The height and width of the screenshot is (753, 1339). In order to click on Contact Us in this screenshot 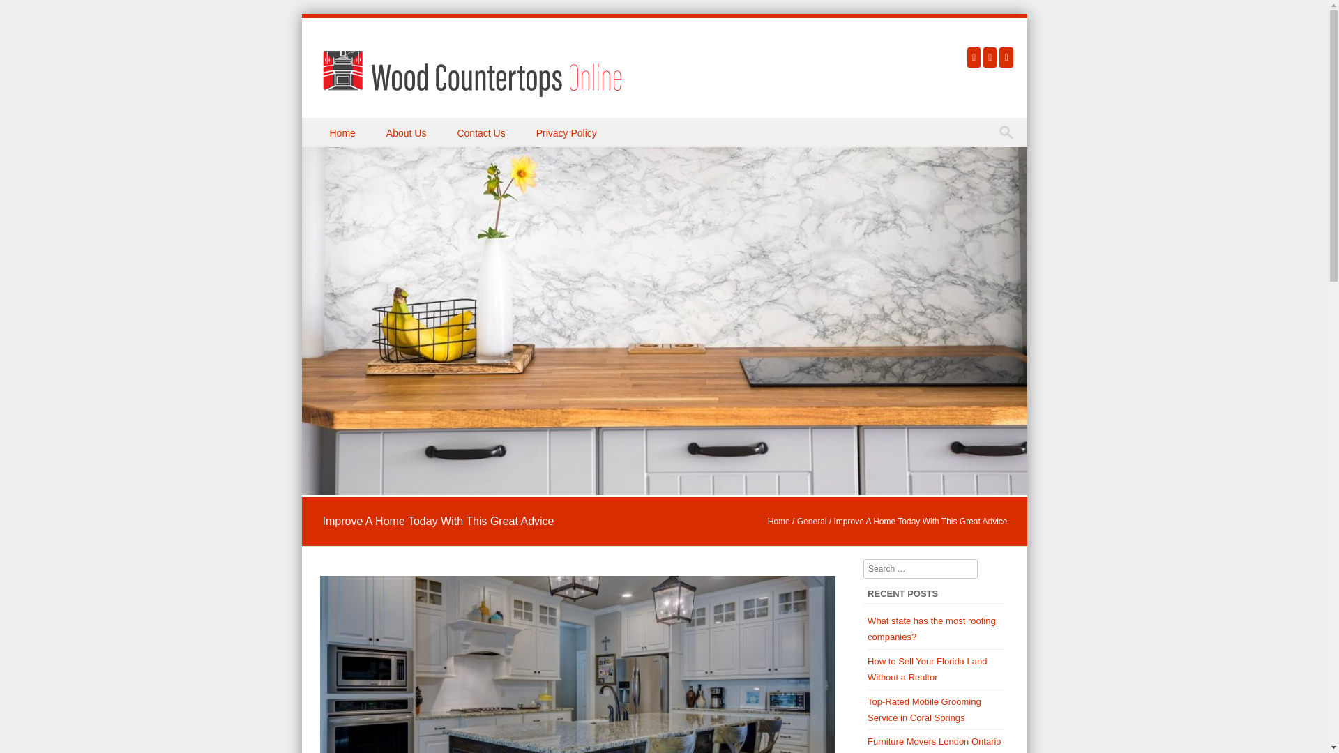, I will do `click(483, 132)`.